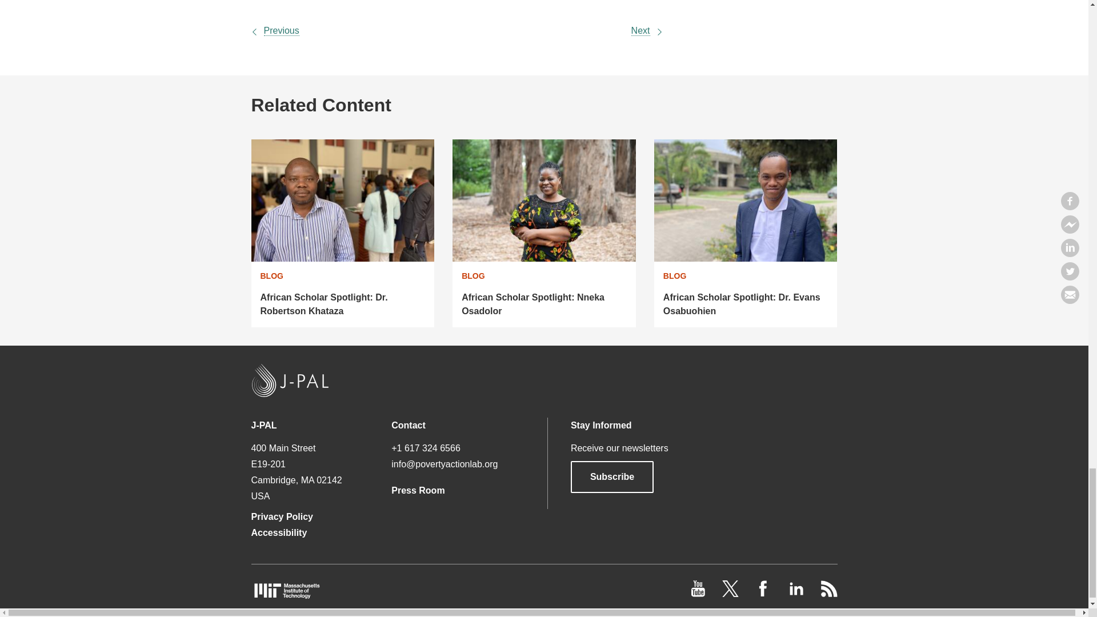 The height and width of the screenshot is (617, 1097). Describe the element at coordinates (764, 594) in the screenshot. I see `facebook` at that location.